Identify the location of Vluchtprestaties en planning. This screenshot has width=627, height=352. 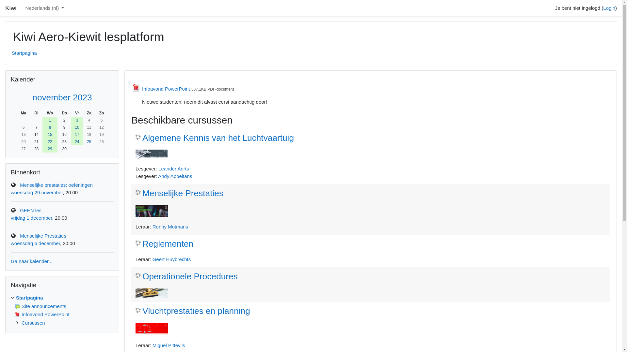
(193, 311).